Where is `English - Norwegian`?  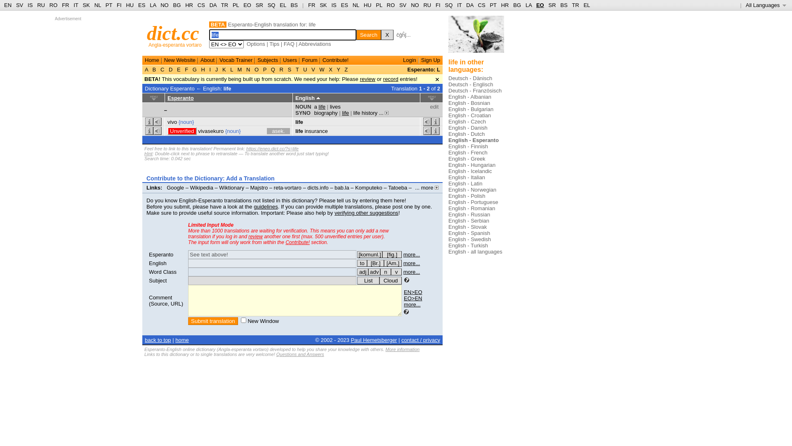
English - Norwegian is located at coordinates (472, 190).